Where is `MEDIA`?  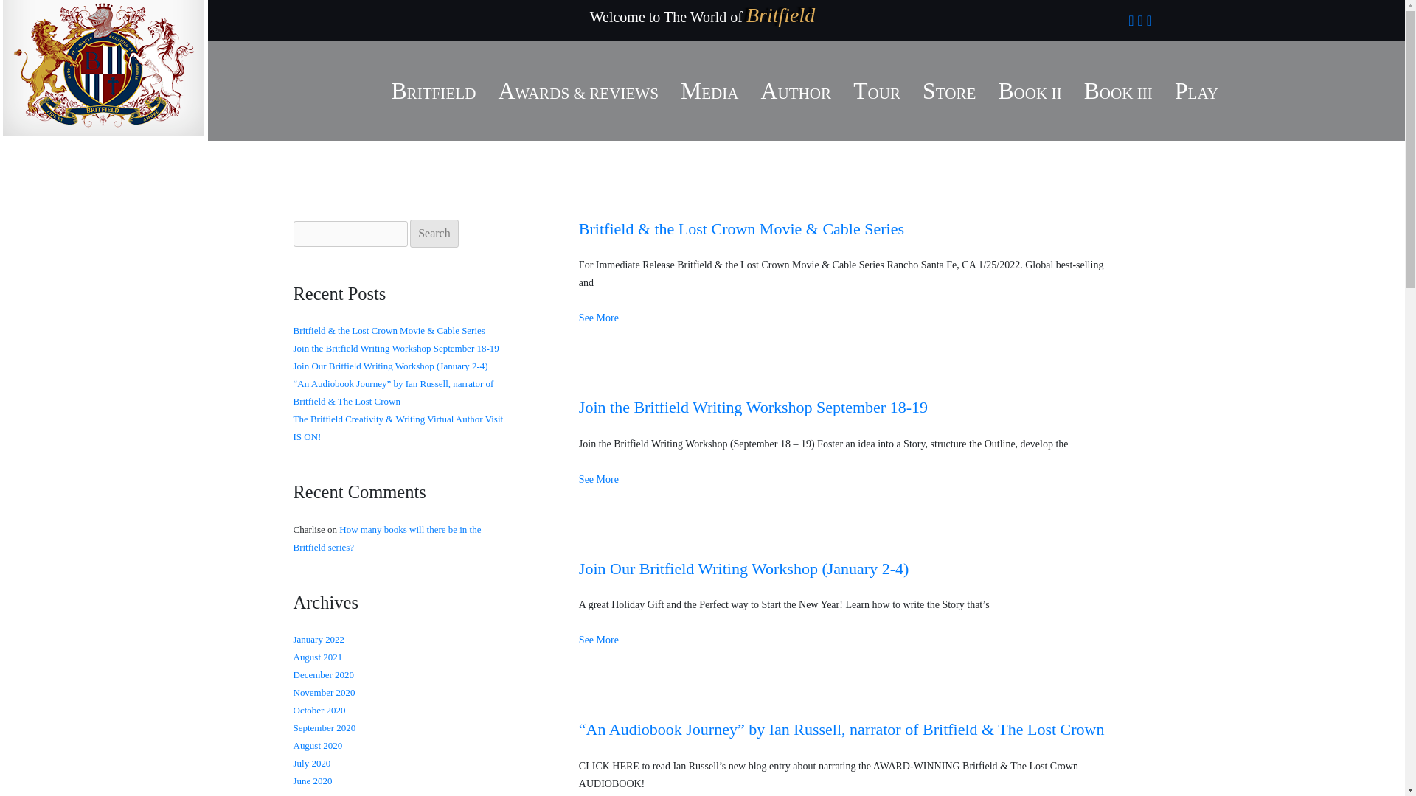 MEDIA is located at coordinates (709, 91).